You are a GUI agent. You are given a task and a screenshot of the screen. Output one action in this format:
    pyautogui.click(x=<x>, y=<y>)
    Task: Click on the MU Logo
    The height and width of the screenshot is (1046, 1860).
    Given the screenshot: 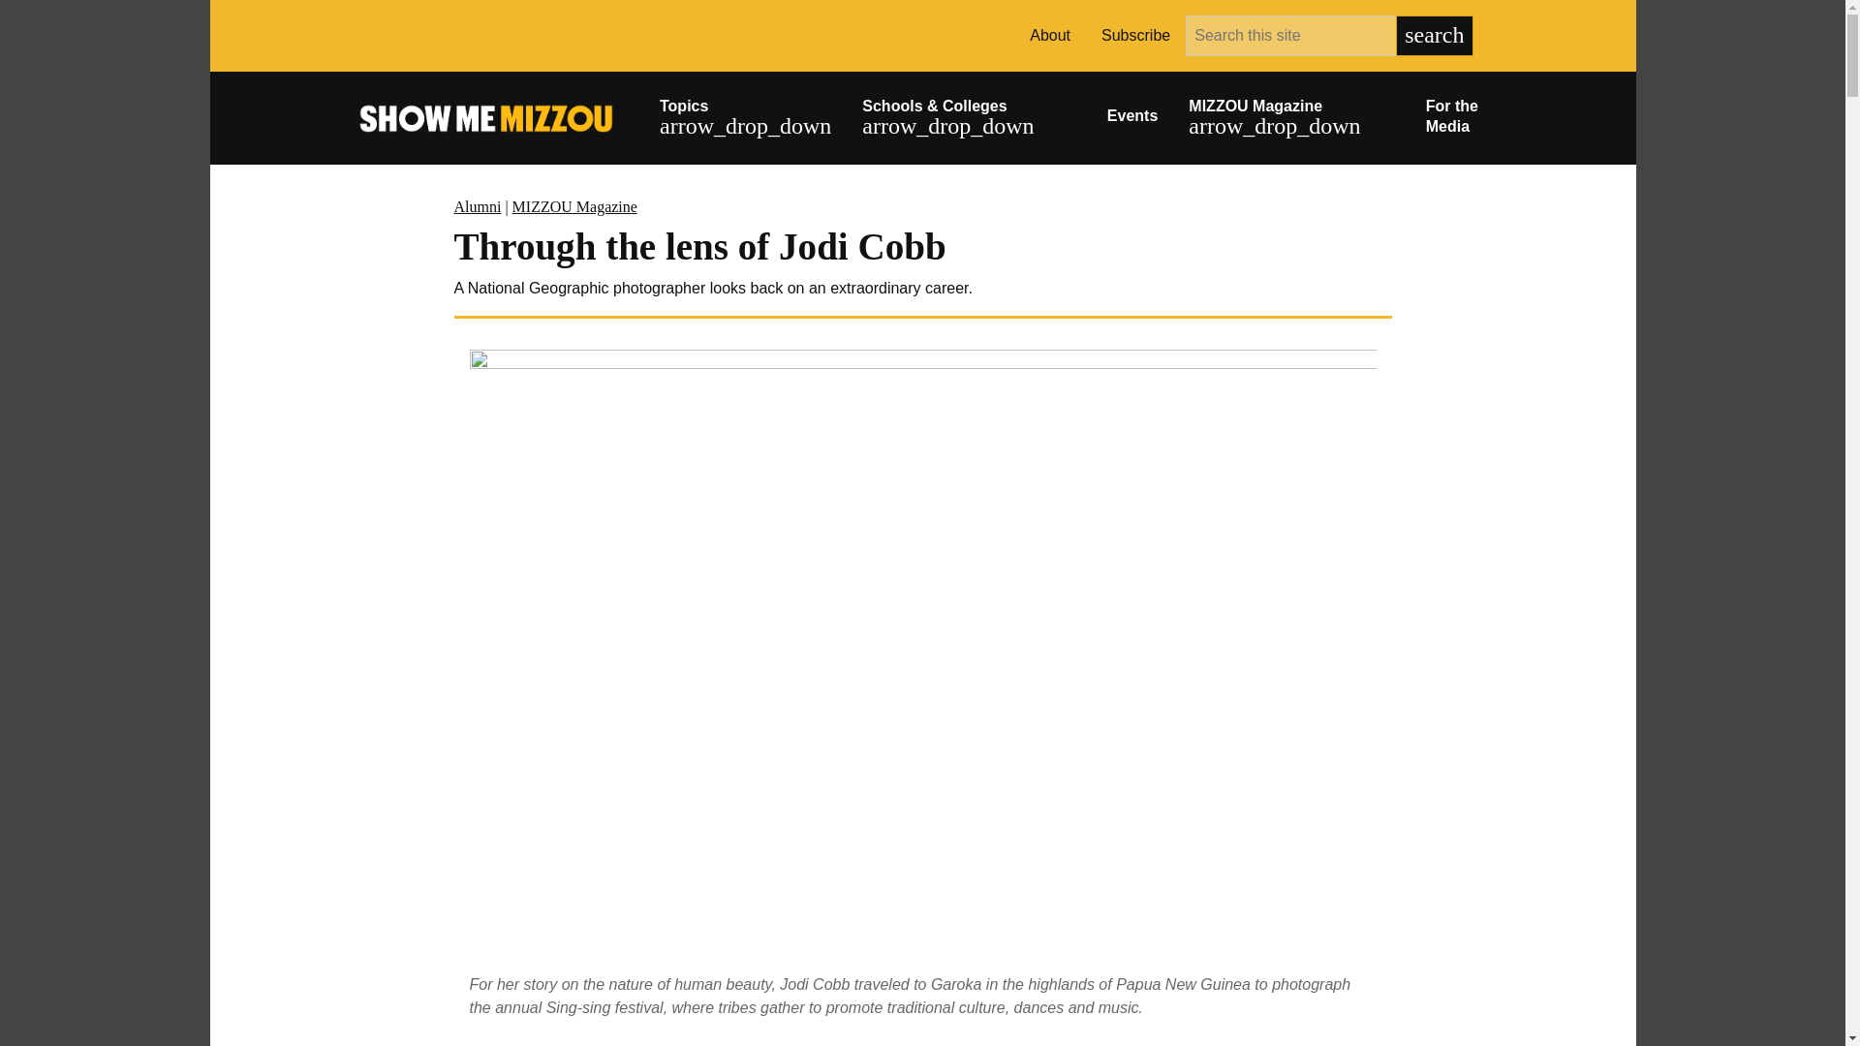 What is the action you would take?
    pyautogui.click(x=385, y=35)
    